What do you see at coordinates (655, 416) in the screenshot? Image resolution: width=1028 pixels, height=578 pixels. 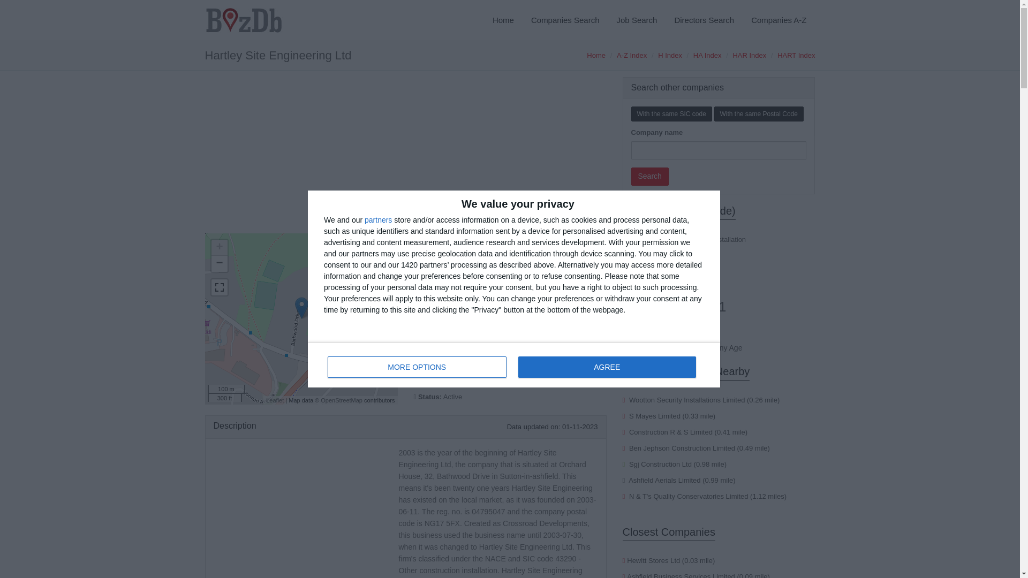 I see `S Mayes Limited` at bounding box center [655, 416].